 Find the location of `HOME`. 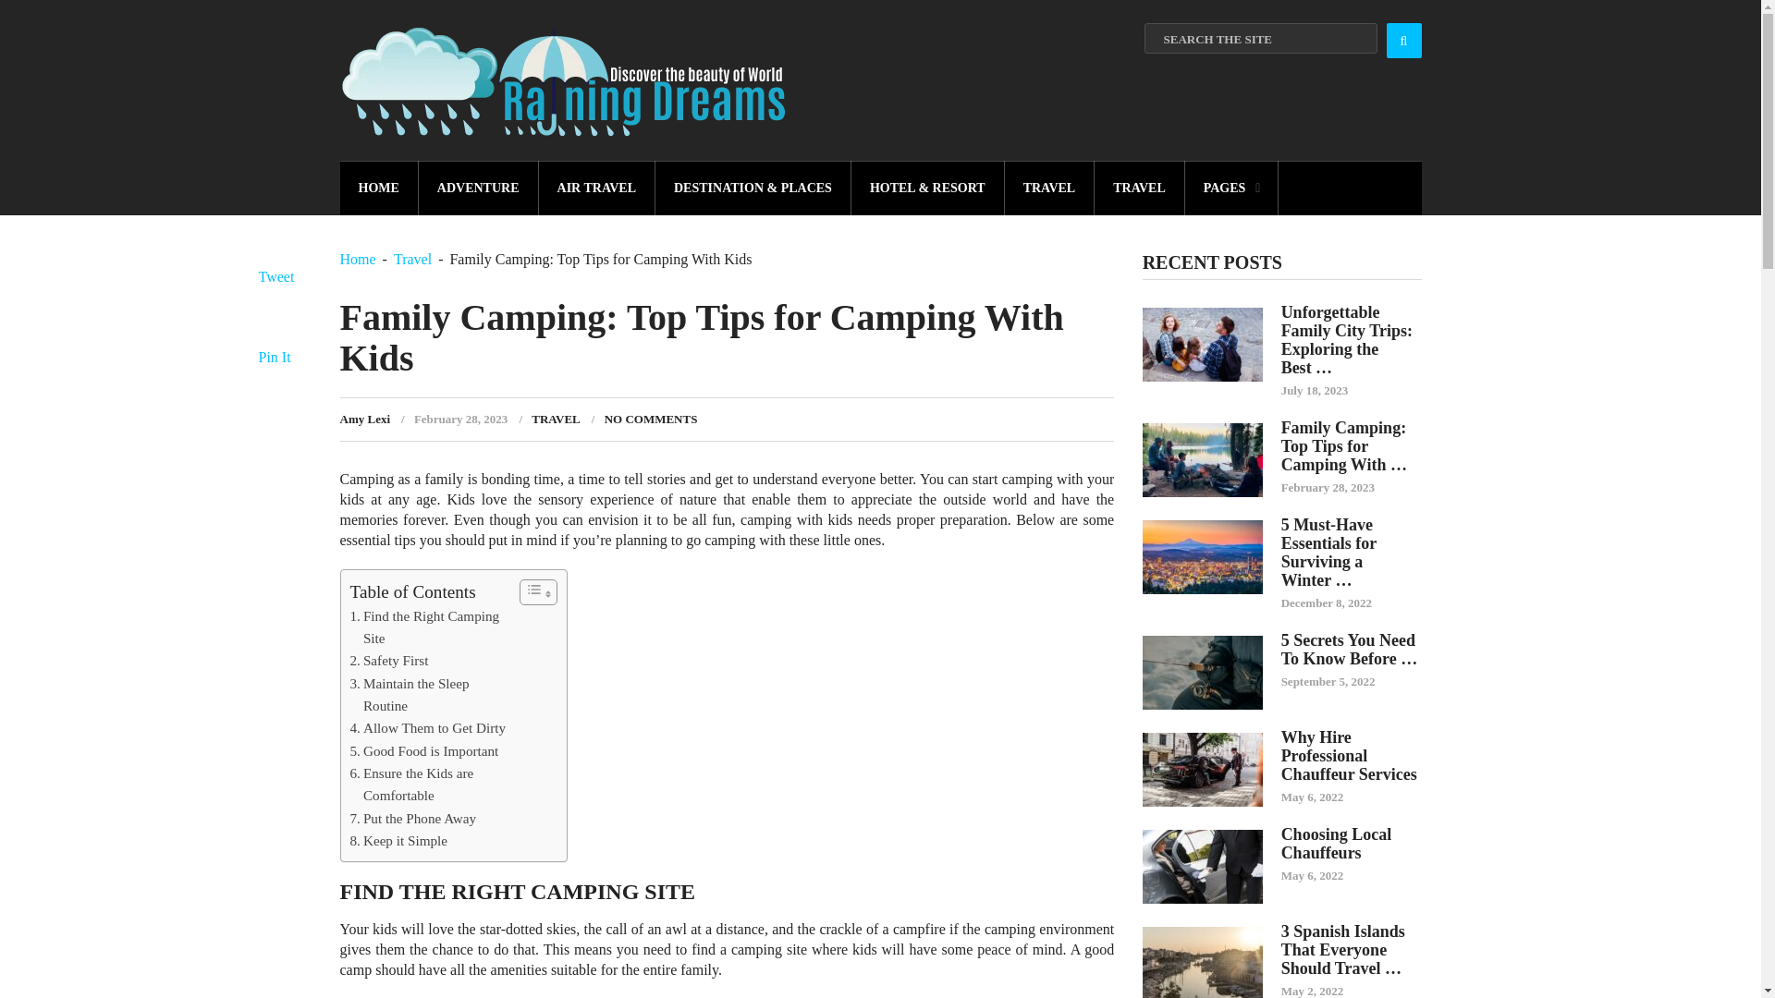

HOME is located at coordinates (379, 188).